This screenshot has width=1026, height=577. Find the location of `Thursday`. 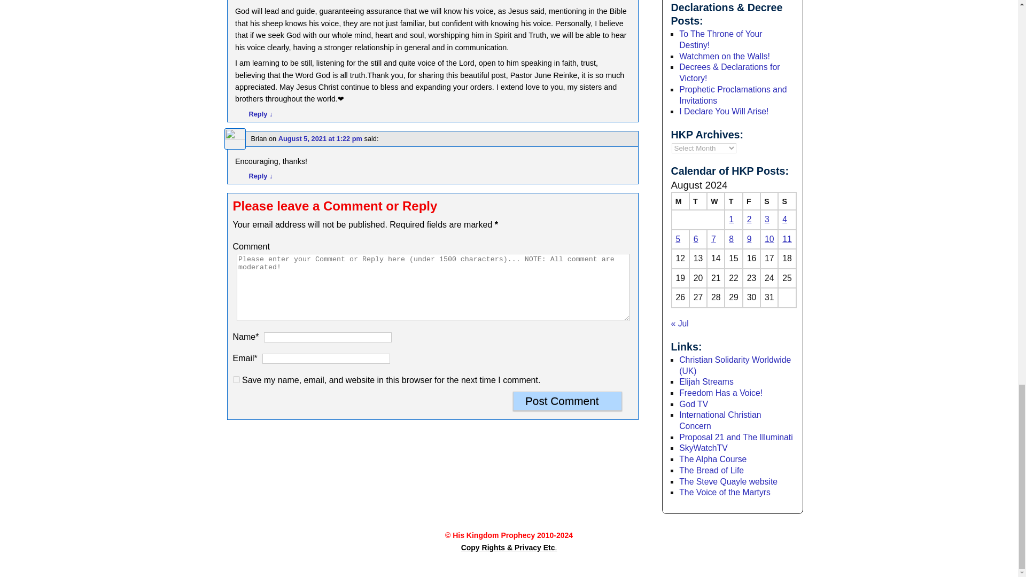

Thursday is located at coordinates (733, 201).